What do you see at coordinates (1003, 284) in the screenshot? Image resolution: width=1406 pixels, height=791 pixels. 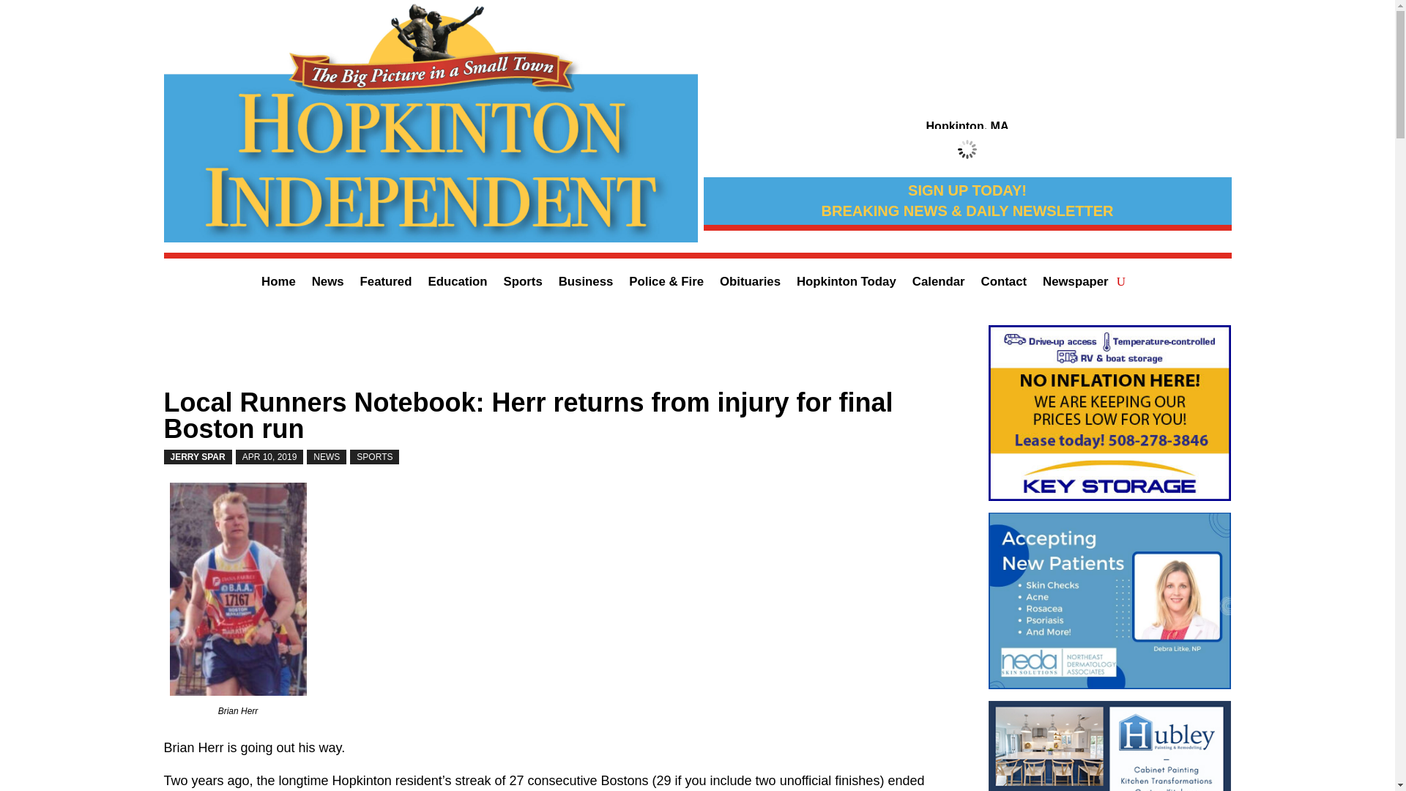 I see `Contact` at bounding box center [1003, 284].